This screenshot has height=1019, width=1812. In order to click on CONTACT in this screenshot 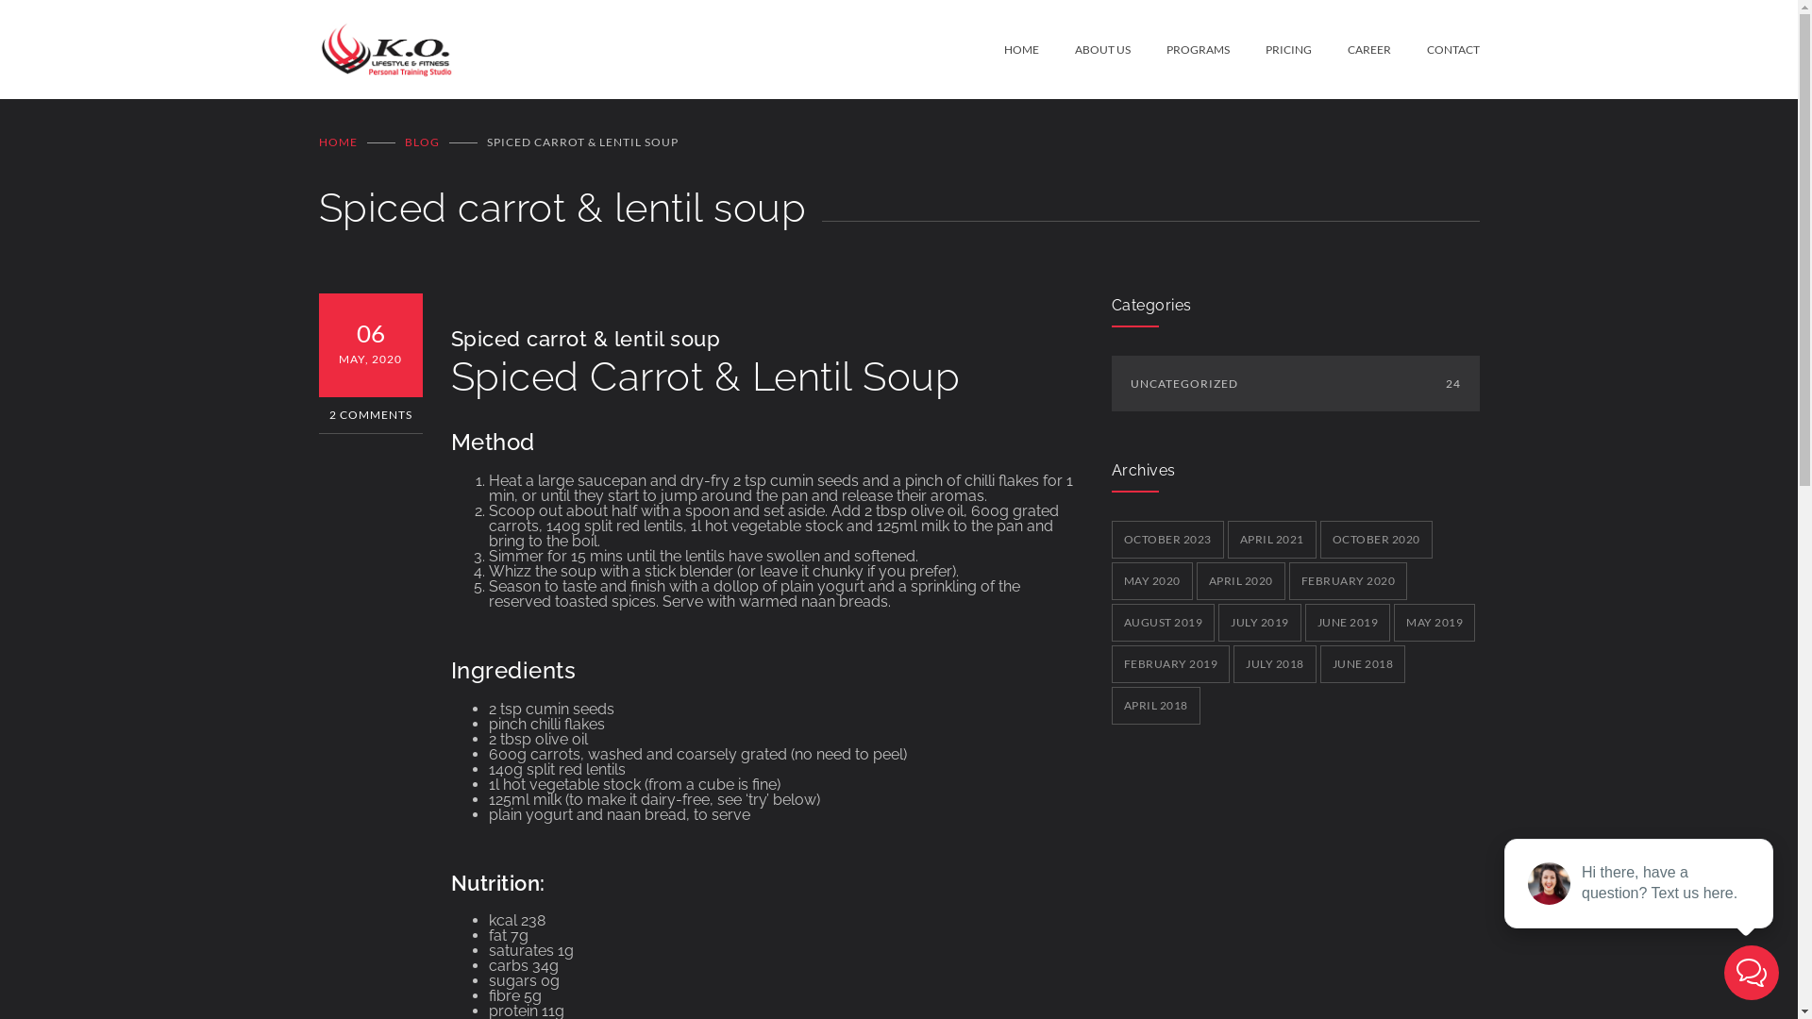, I will do `click(1435, 49)`.